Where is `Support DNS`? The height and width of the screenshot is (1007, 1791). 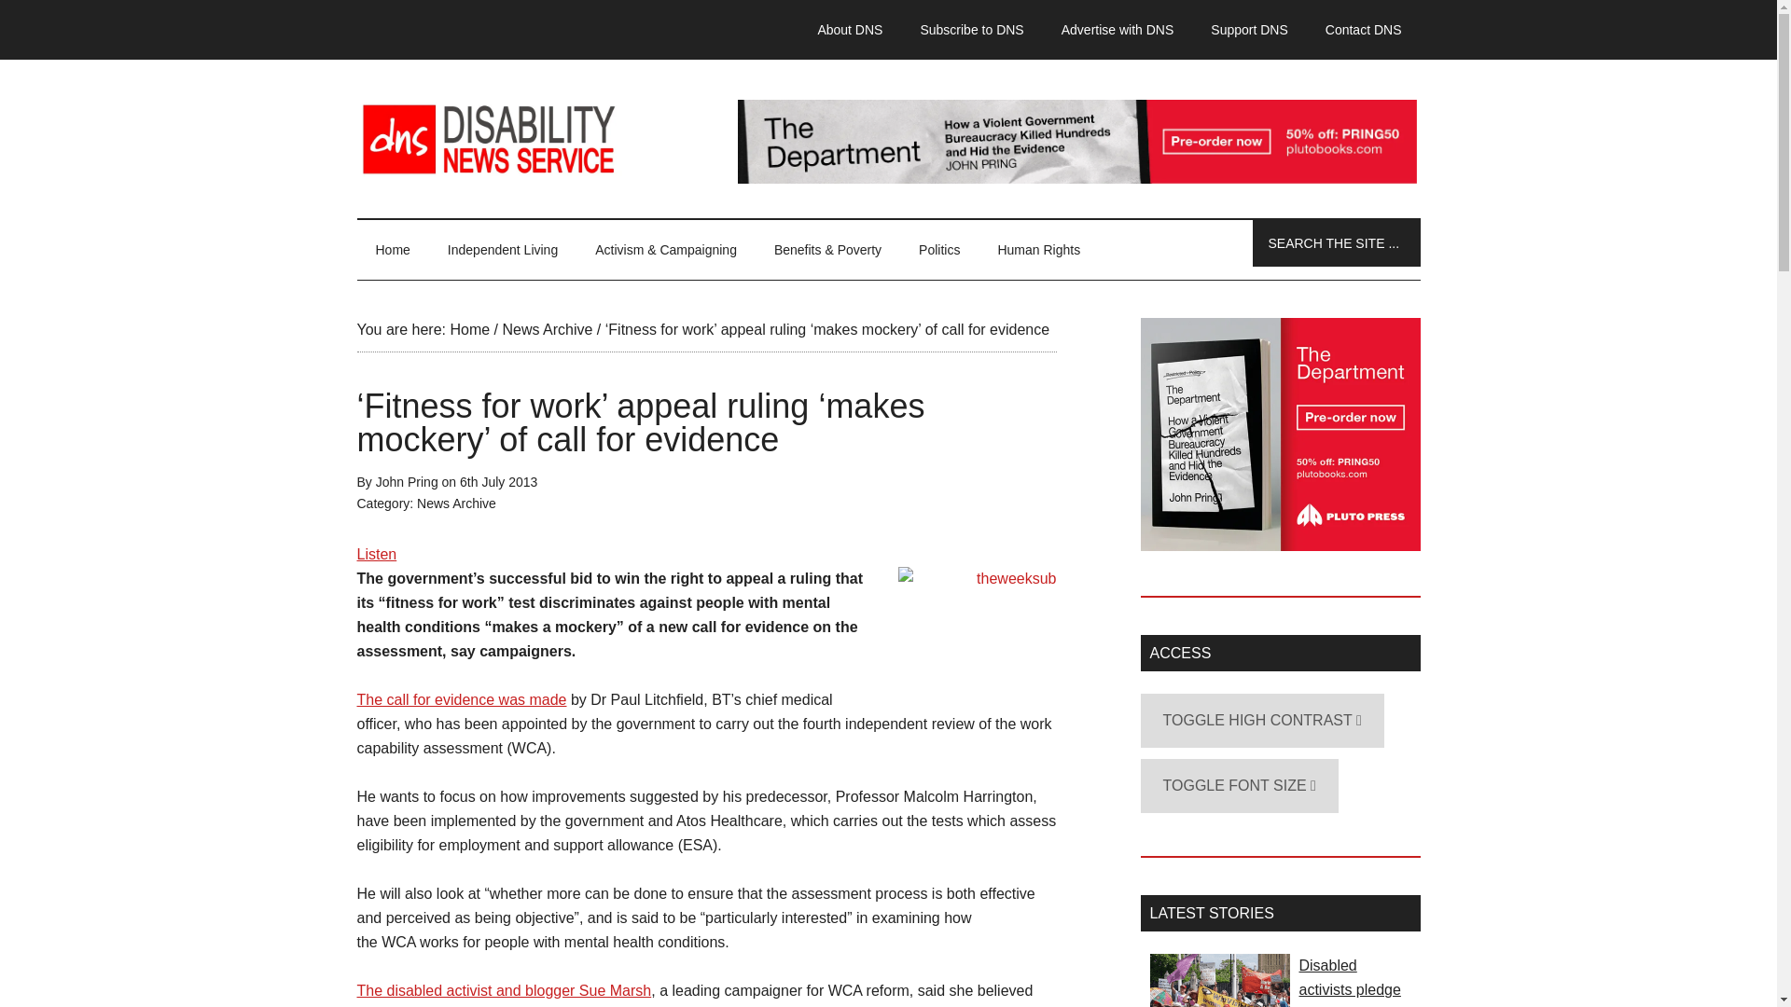 Support DNS is located at coordinates (1248, 30).